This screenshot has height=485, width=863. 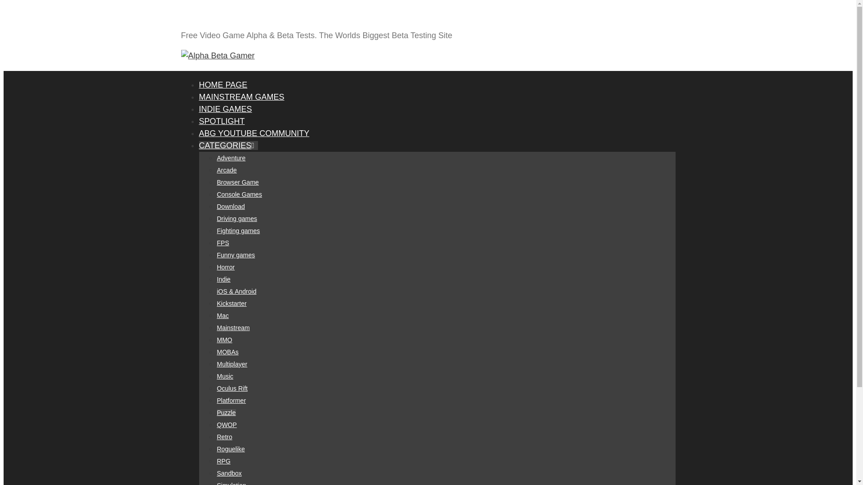 I want to click on Console Games, so click(x=239, y=194).